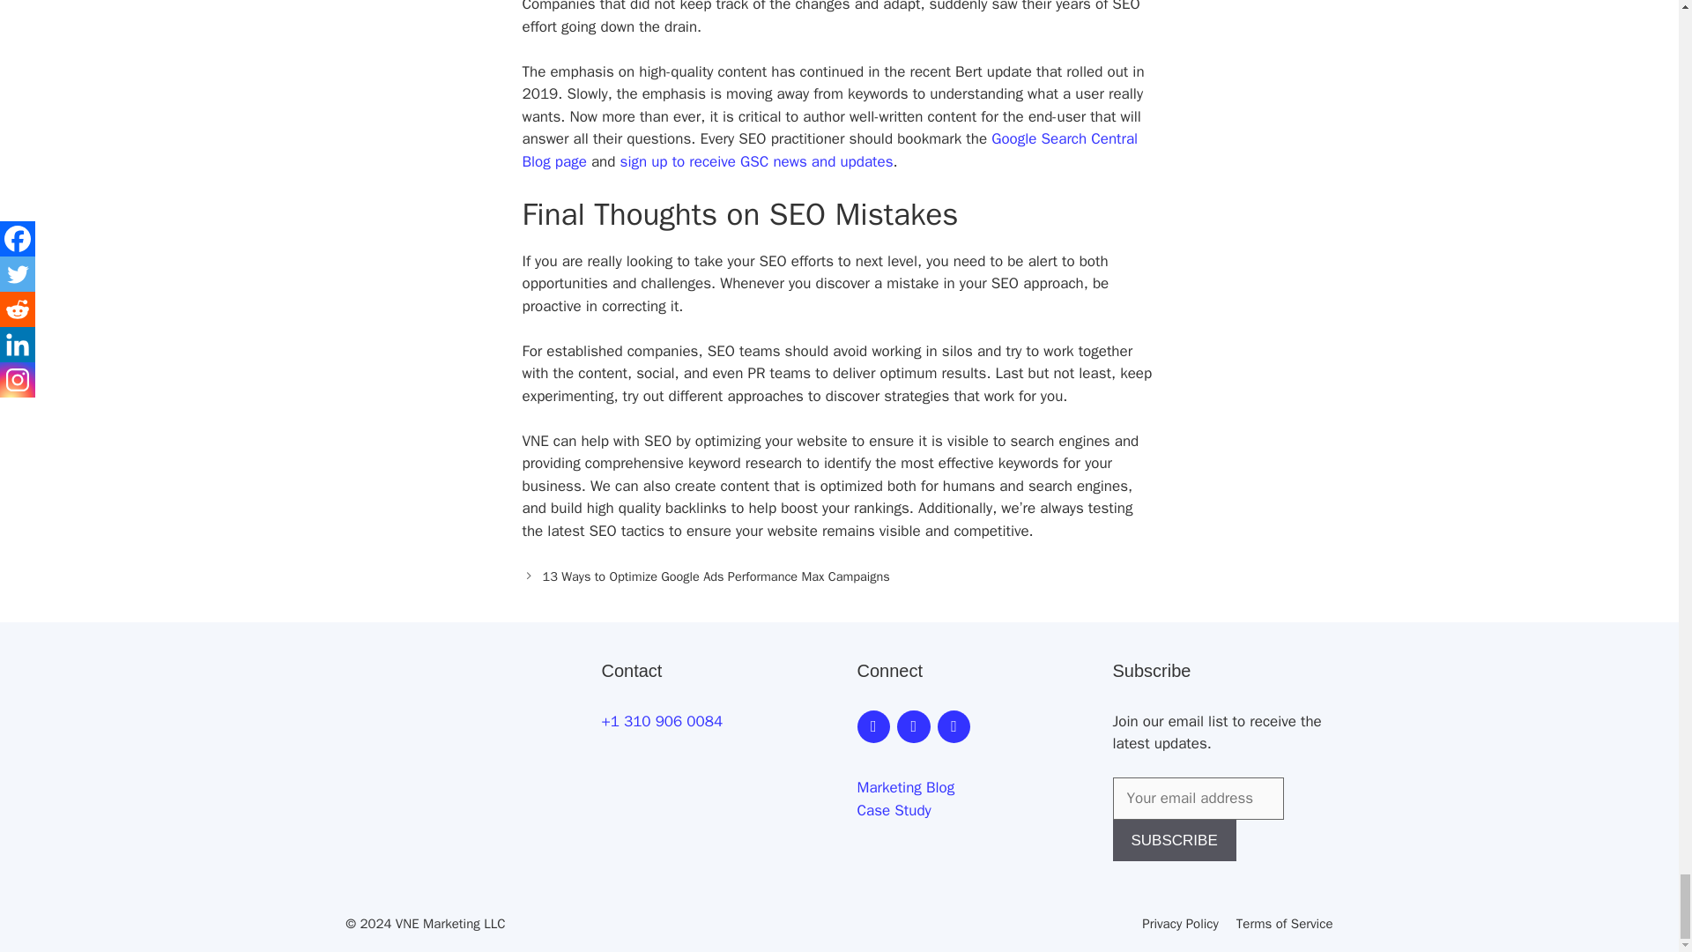  What do you see at coordinates (872, 726) in the screenshot?
I see `Contact` at bounding box center [872, 726].